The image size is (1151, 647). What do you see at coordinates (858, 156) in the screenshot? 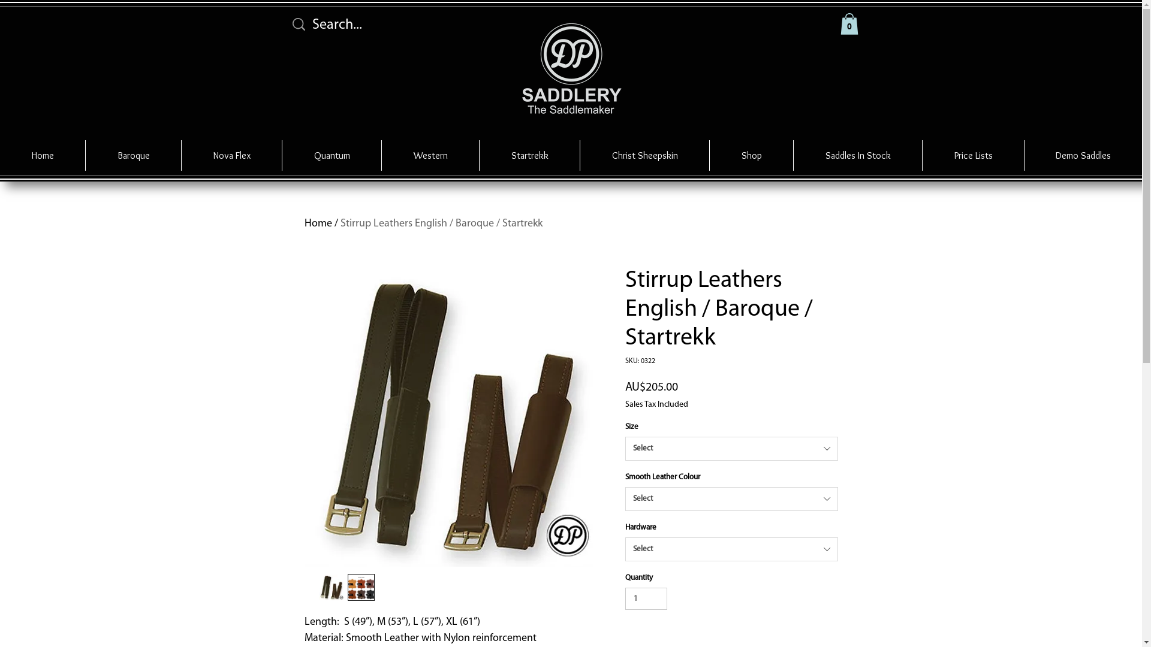
I see `Saddles In Stock` at bounding box center [858, 156].